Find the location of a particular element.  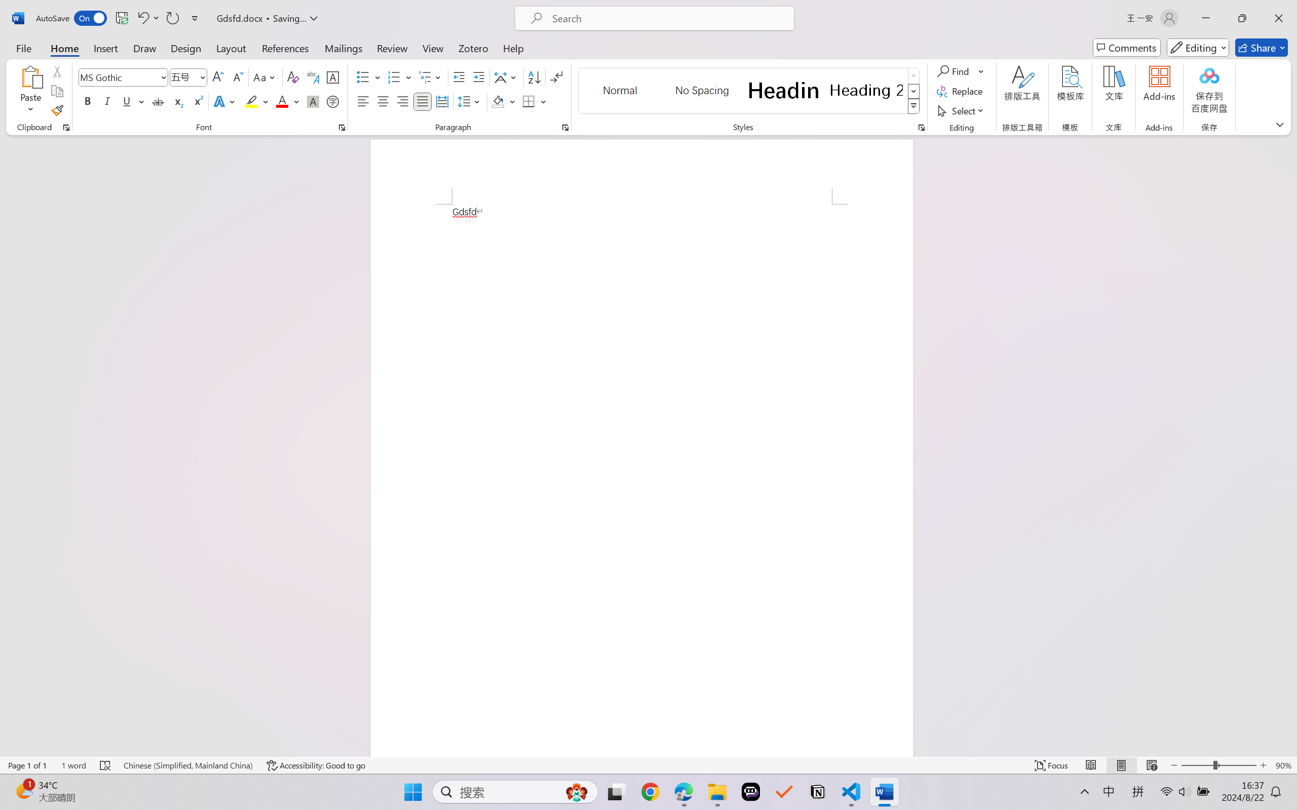

Replace... is located at coordinates (961, 91).